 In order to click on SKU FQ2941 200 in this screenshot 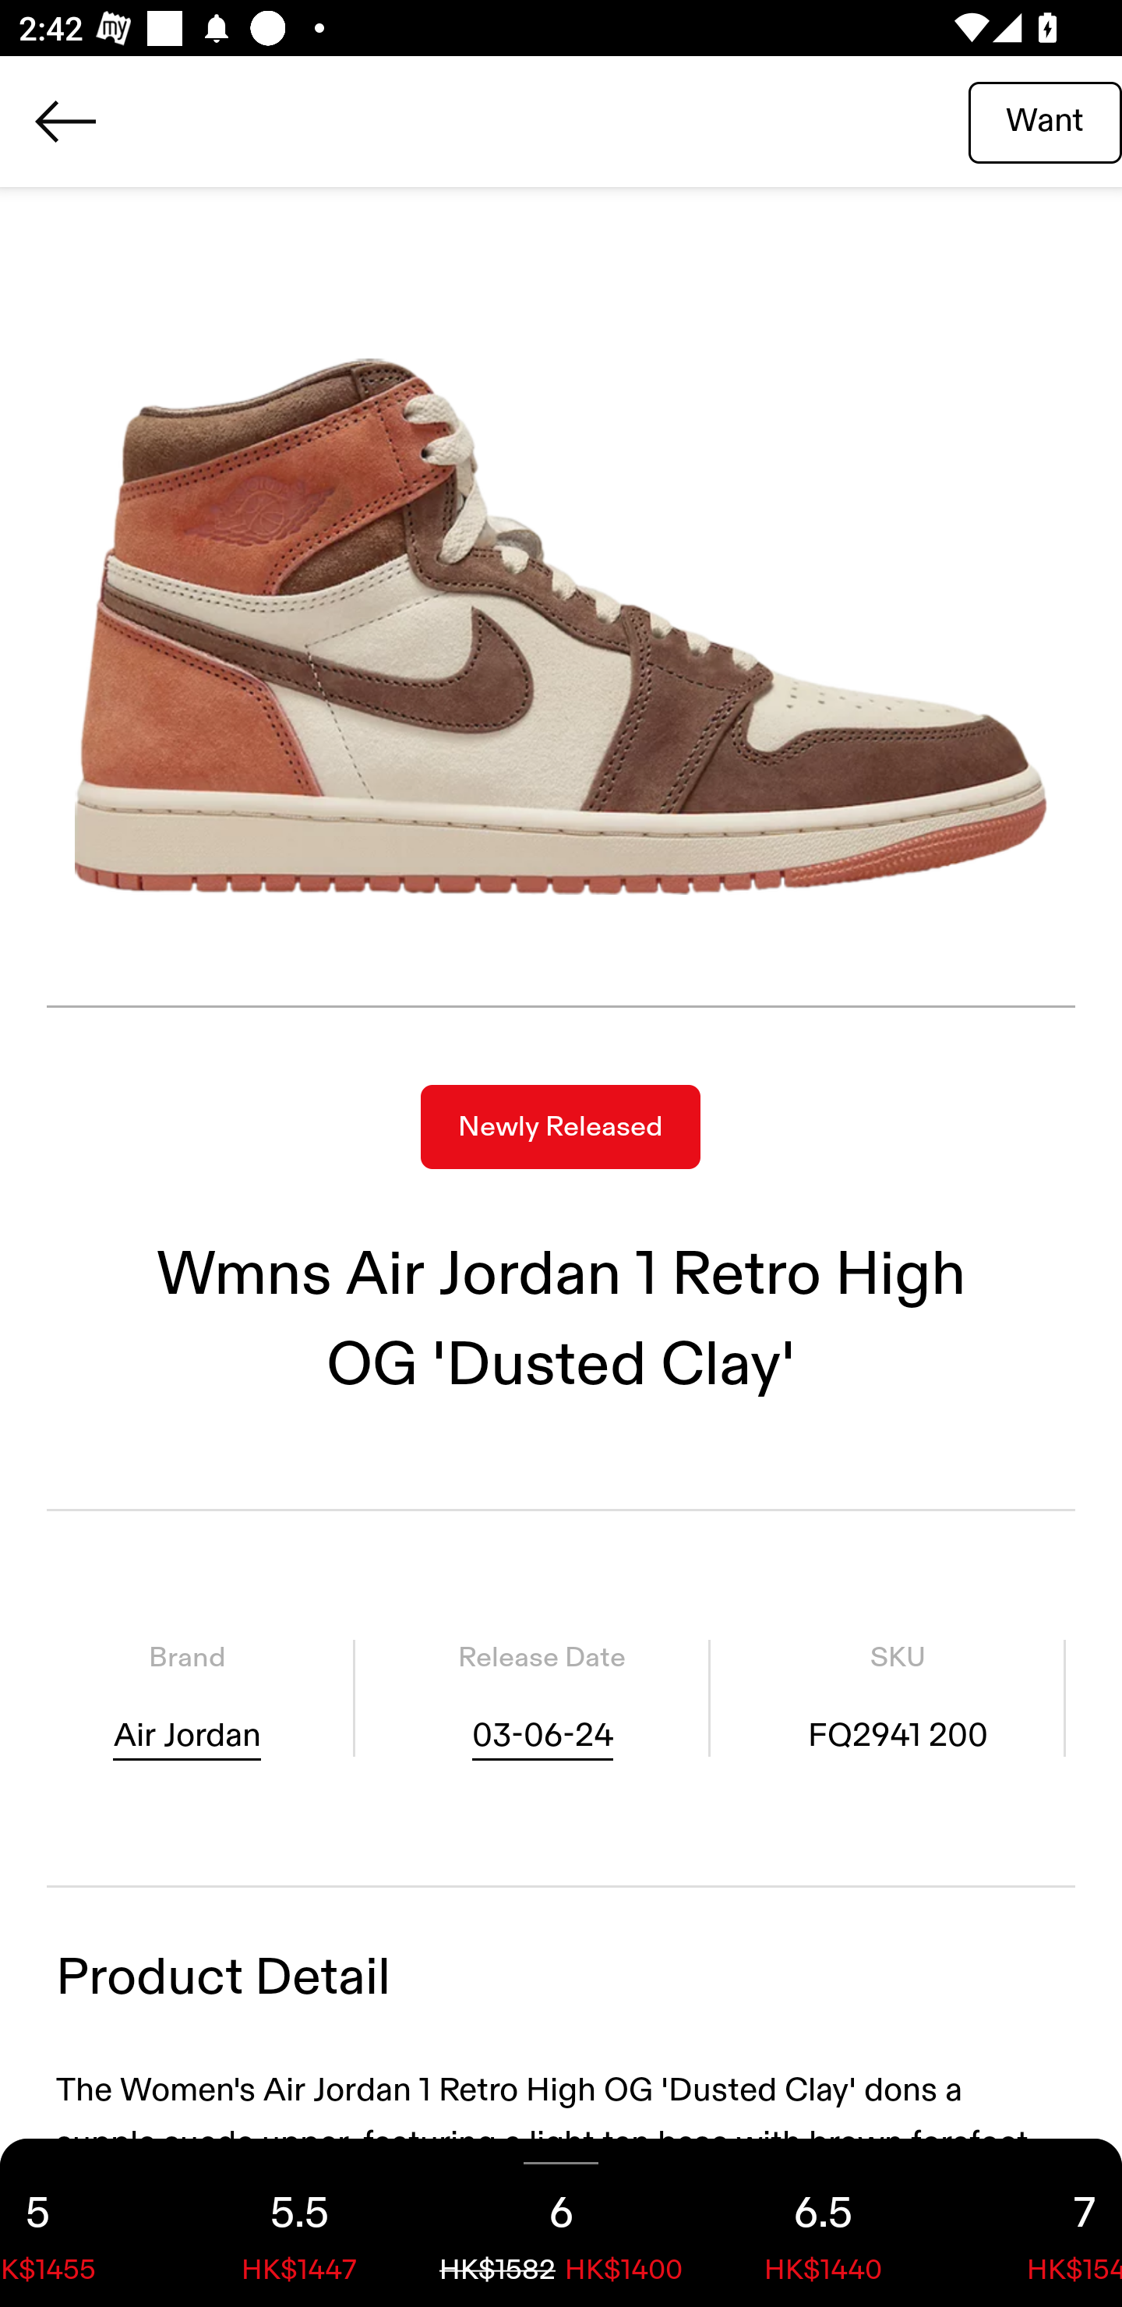, I will do `click(898, 1698)`.